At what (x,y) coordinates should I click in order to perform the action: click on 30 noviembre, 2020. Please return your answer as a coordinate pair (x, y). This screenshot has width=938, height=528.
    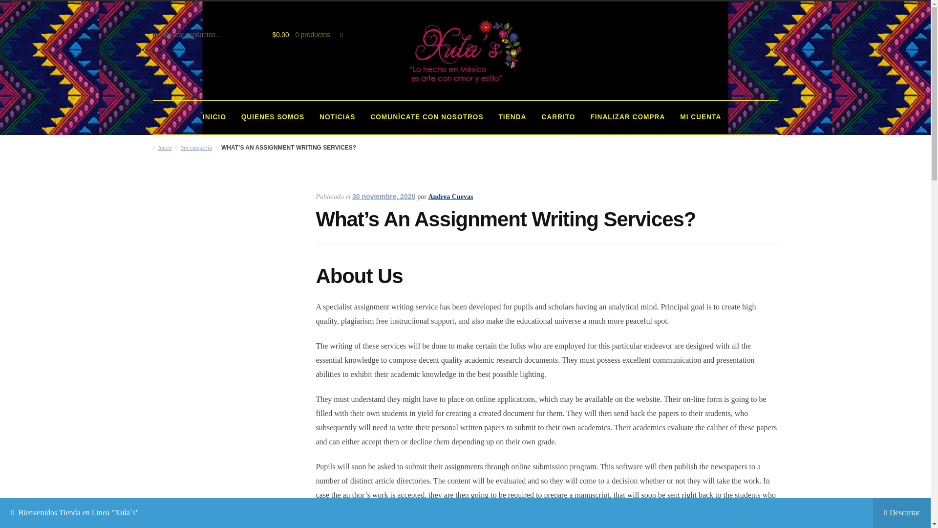
    Looking at the image, I should click on (384, 197).